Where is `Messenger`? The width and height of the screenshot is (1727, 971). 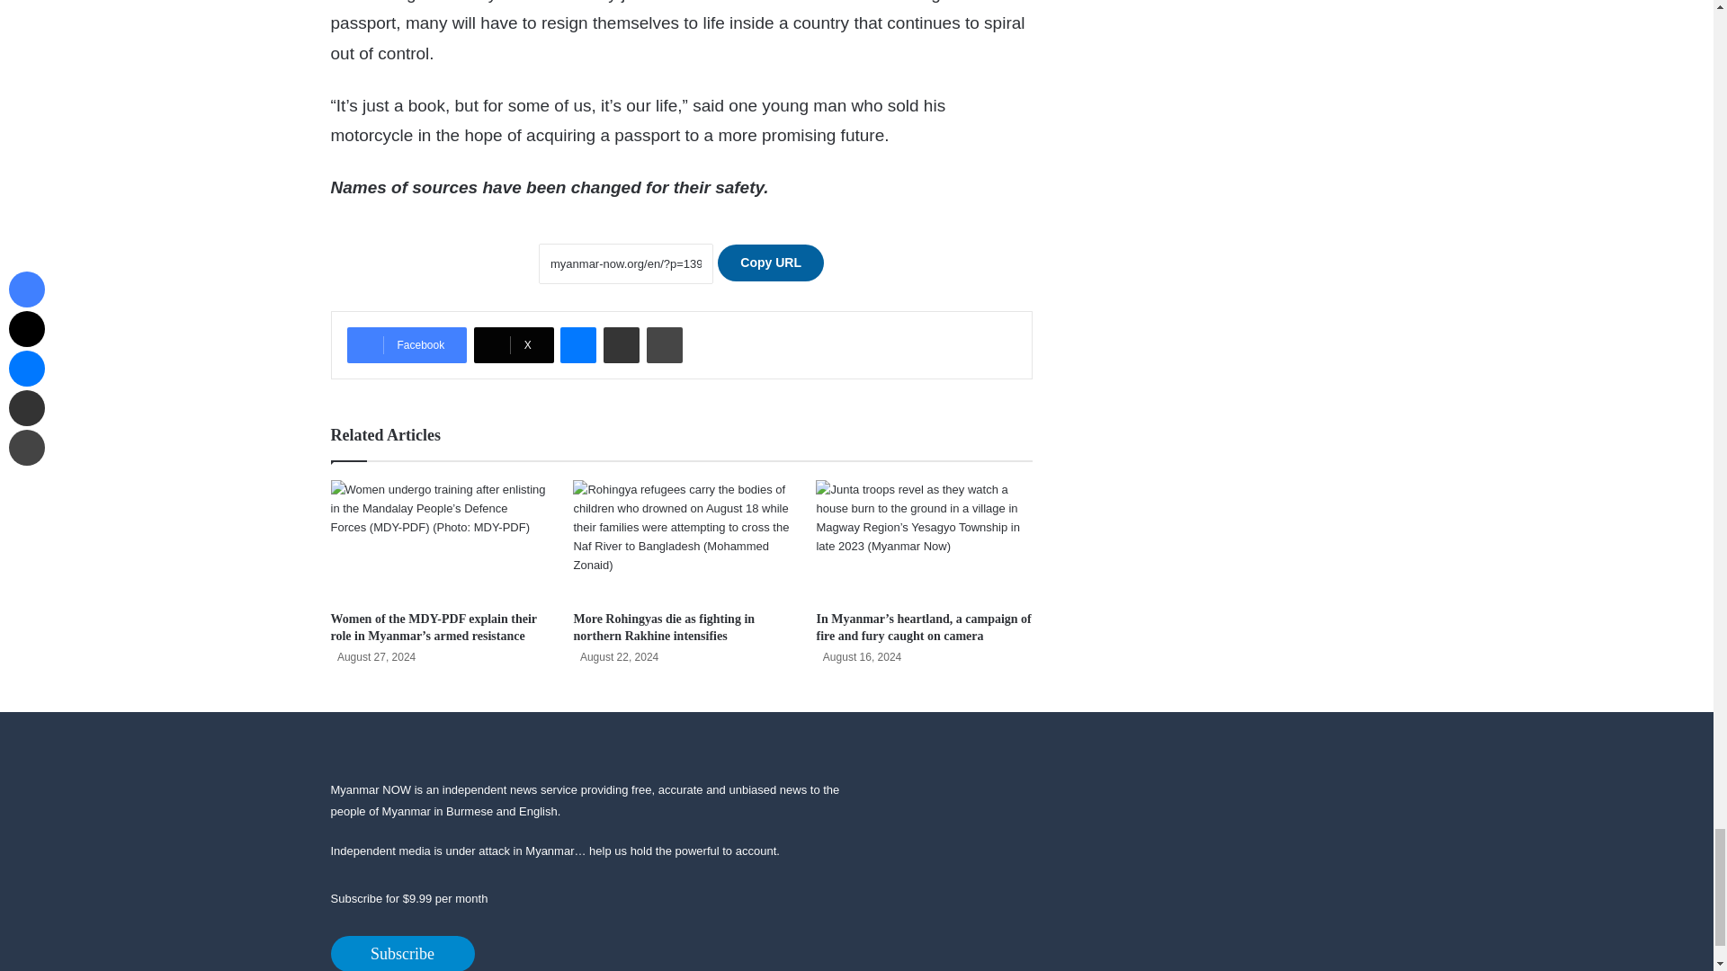 Messenger is located at coordinates (577, 344).